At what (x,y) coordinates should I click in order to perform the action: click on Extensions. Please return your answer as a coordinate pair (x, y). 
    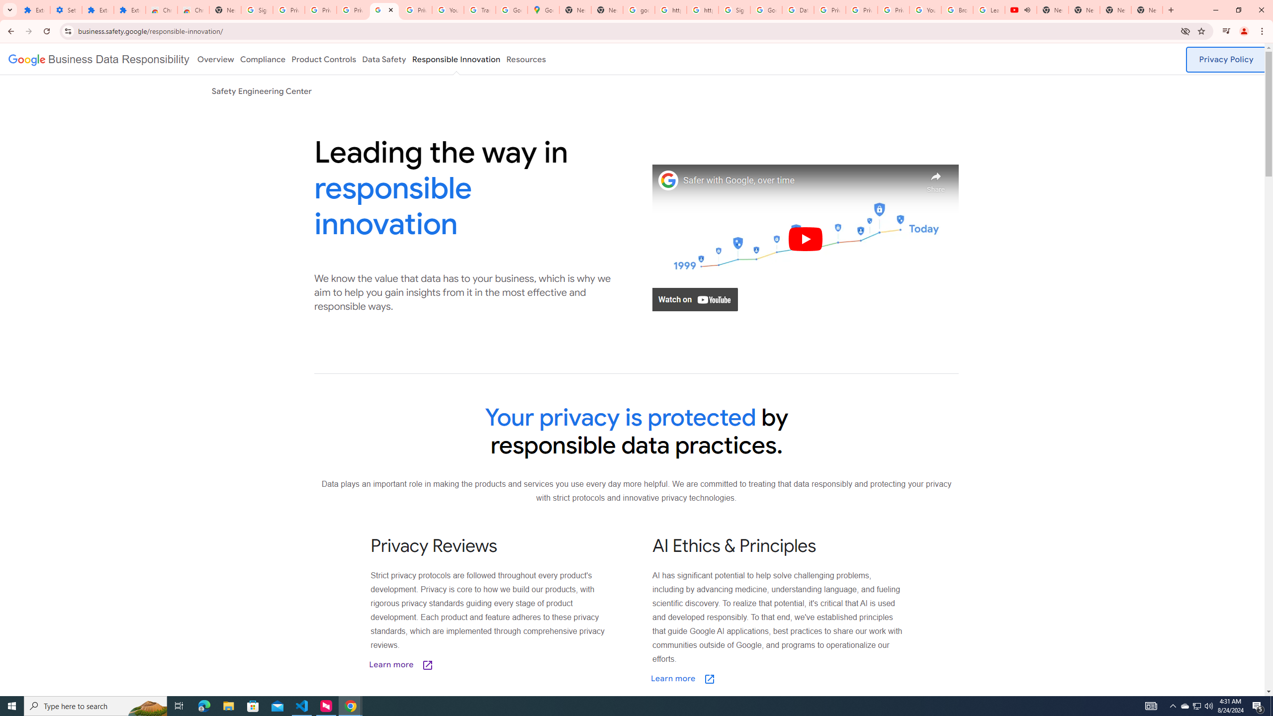
    Looking at the image, I should click on (98, 10).